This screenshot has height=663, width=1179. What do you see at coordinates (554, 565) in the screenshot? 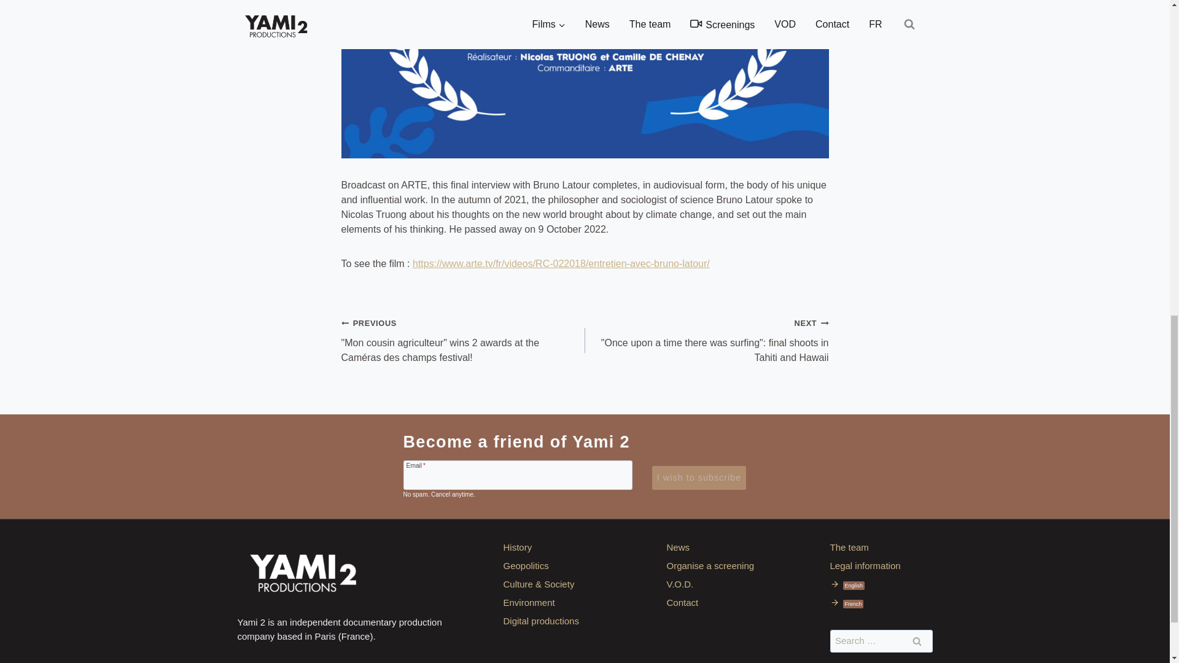
I see `Geopolitics` at bounding box center [554, 565].